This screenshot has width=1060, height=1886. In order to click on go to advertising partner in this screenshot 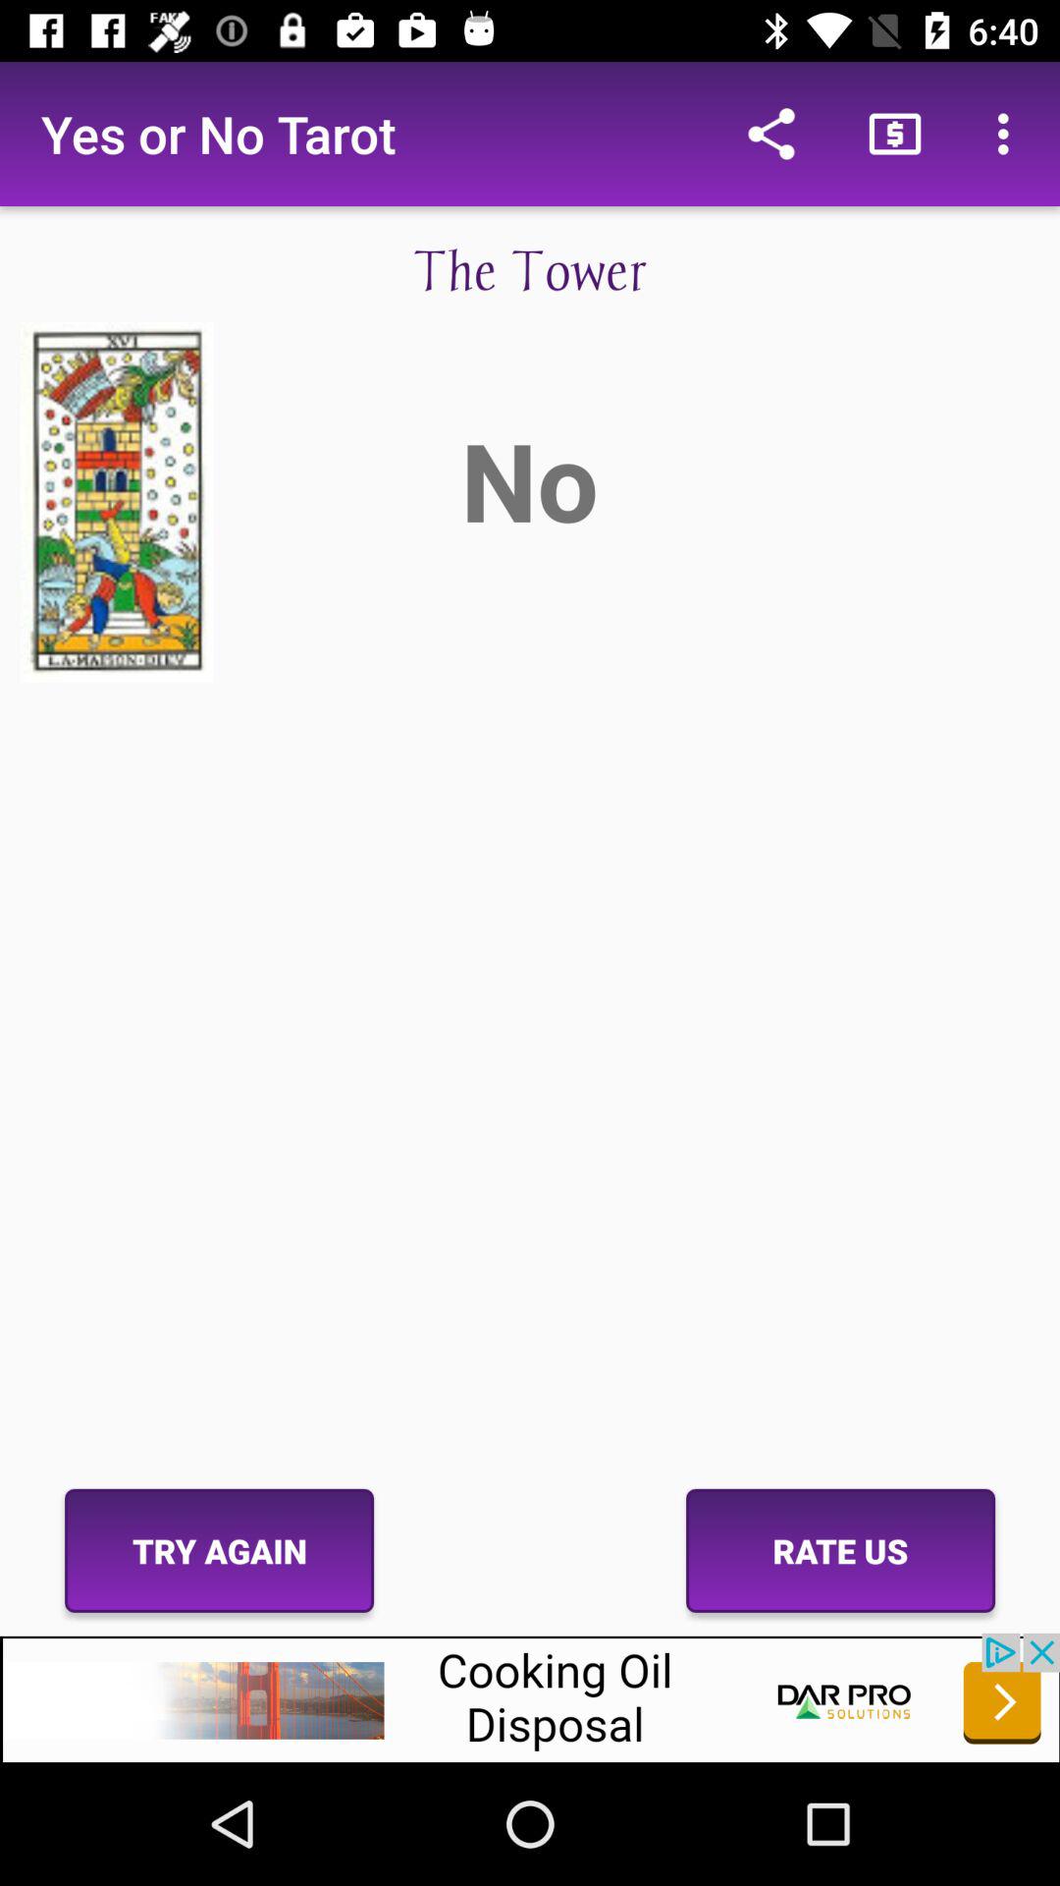, I will do `click(530, 1697)`.